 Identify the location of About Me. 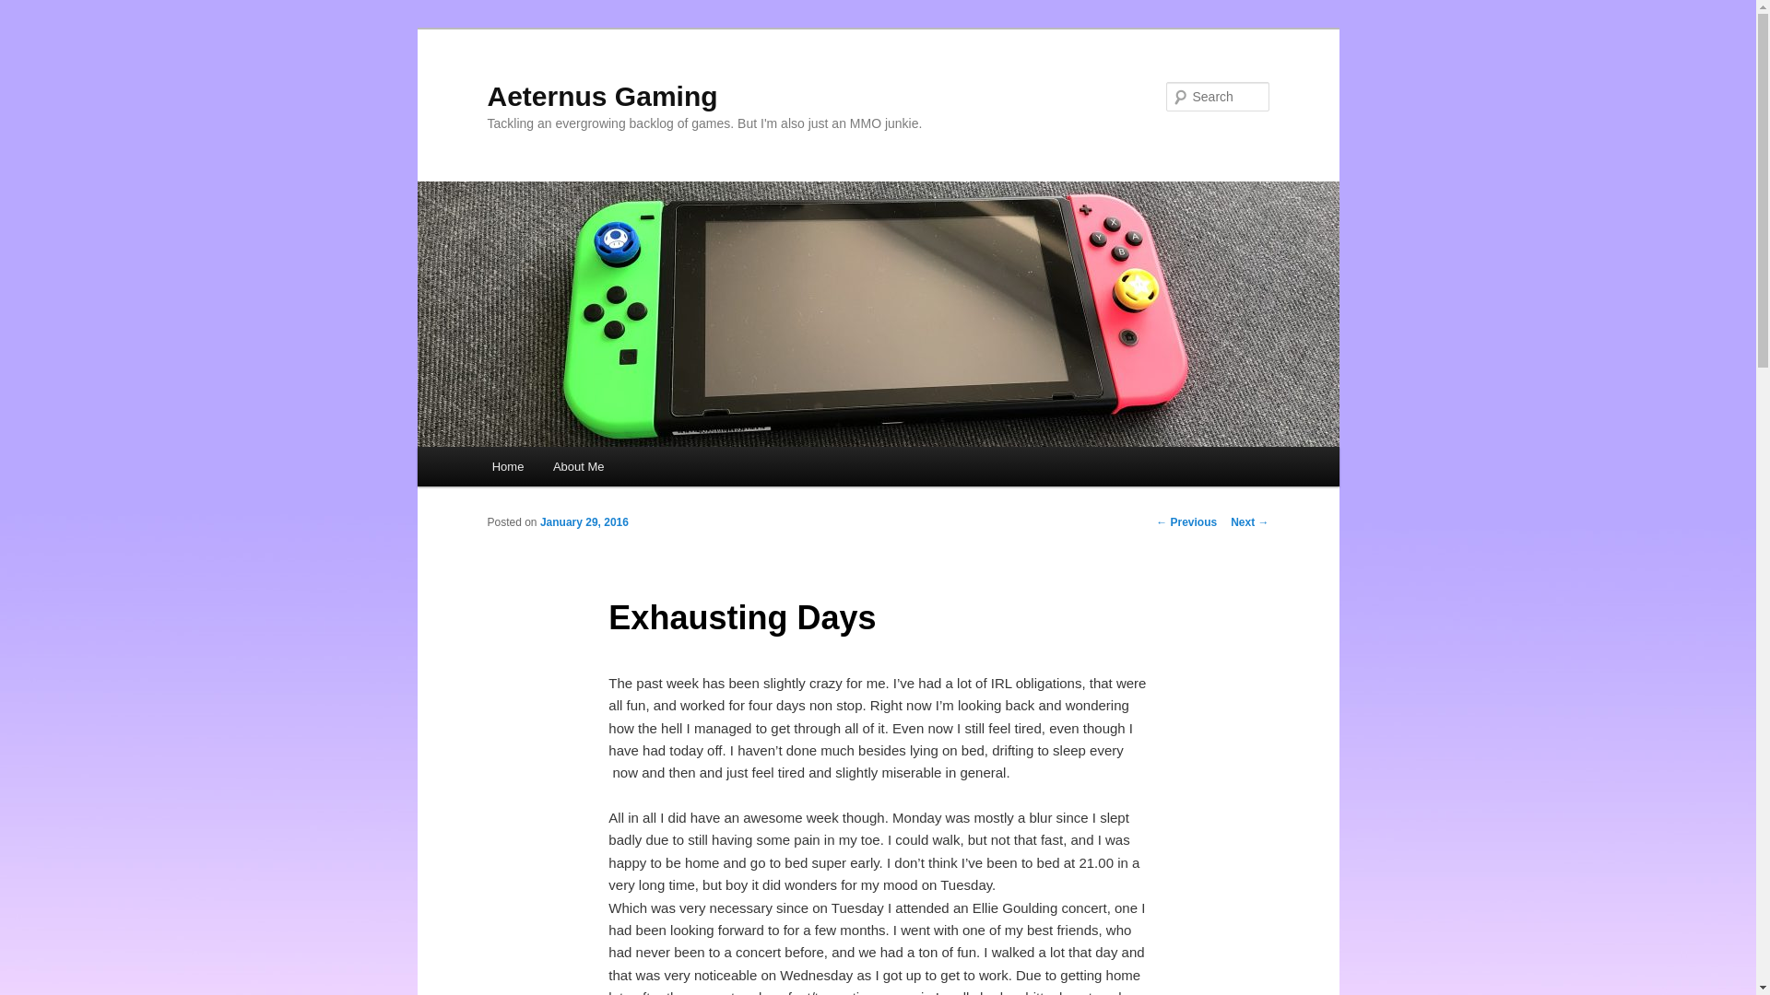
(577, 466).